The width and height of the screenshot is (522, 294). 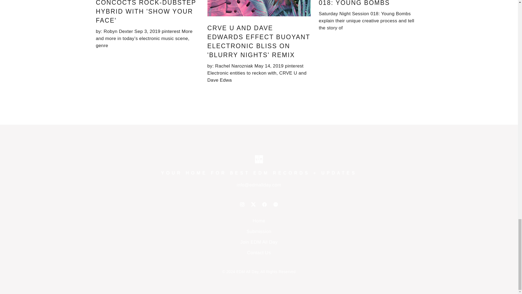 I want to click on Home, so click(x=259, y=221).